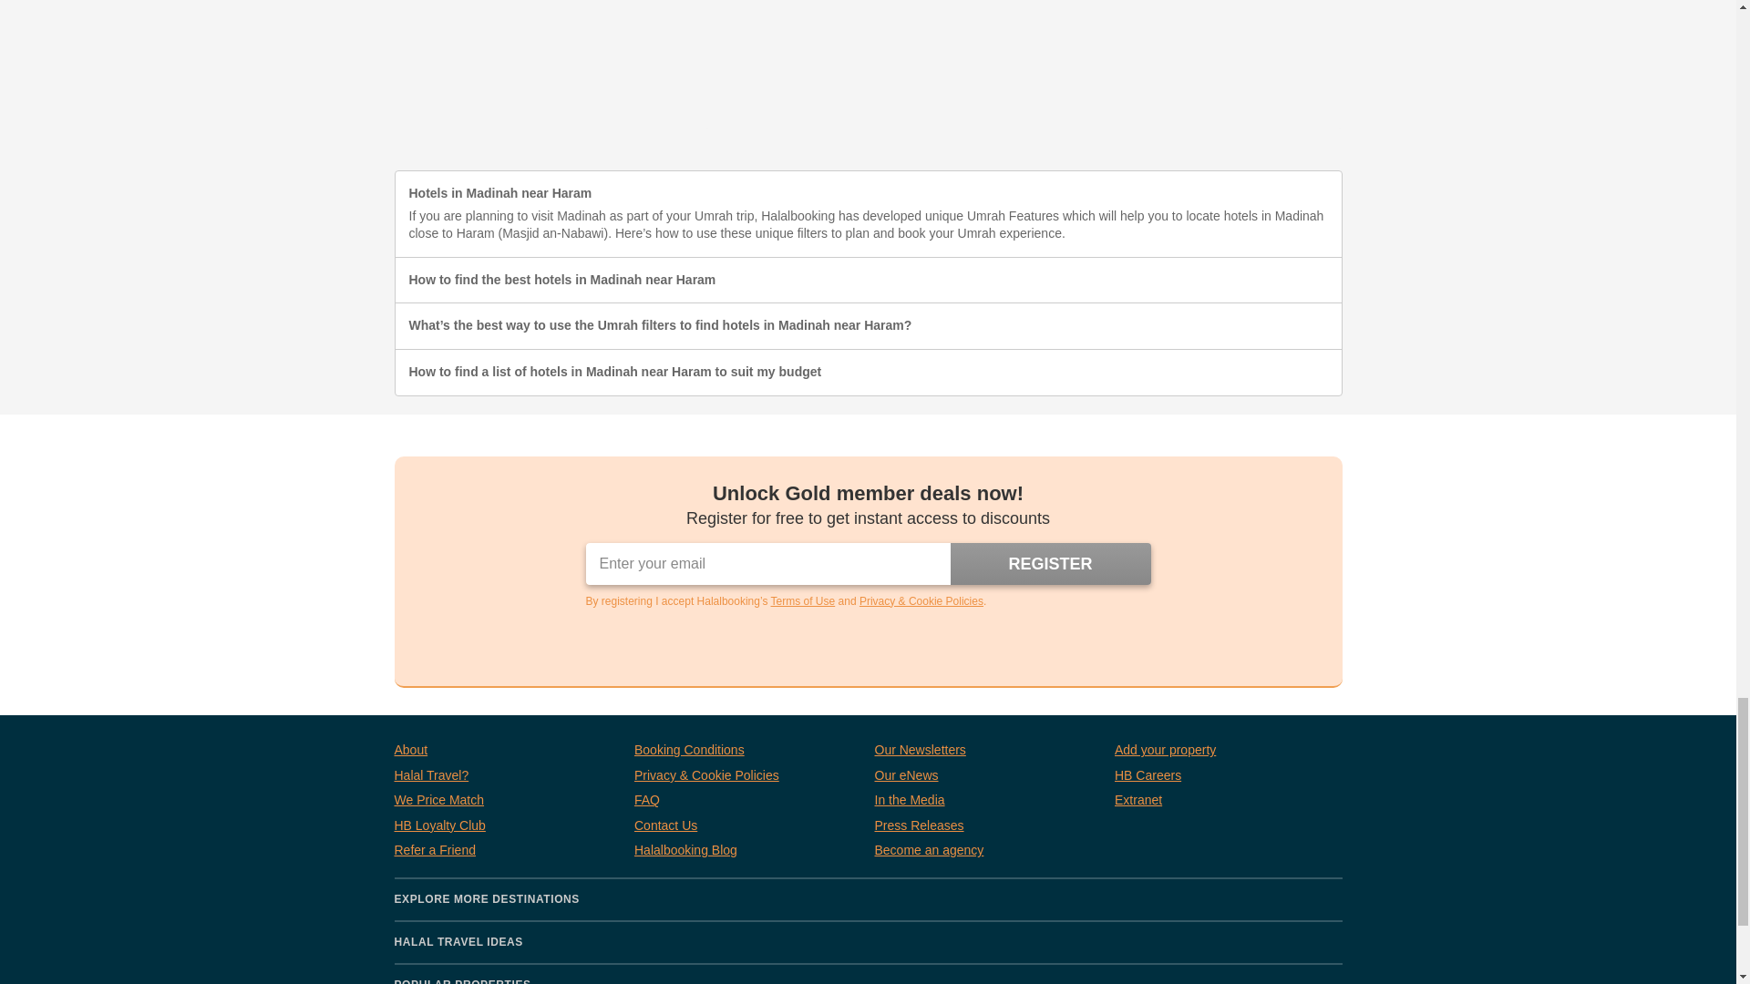 Image resolution: width=1750 pixels, height=984 pixels. I want to click on HB Loyalty Club, so click(439, 825).